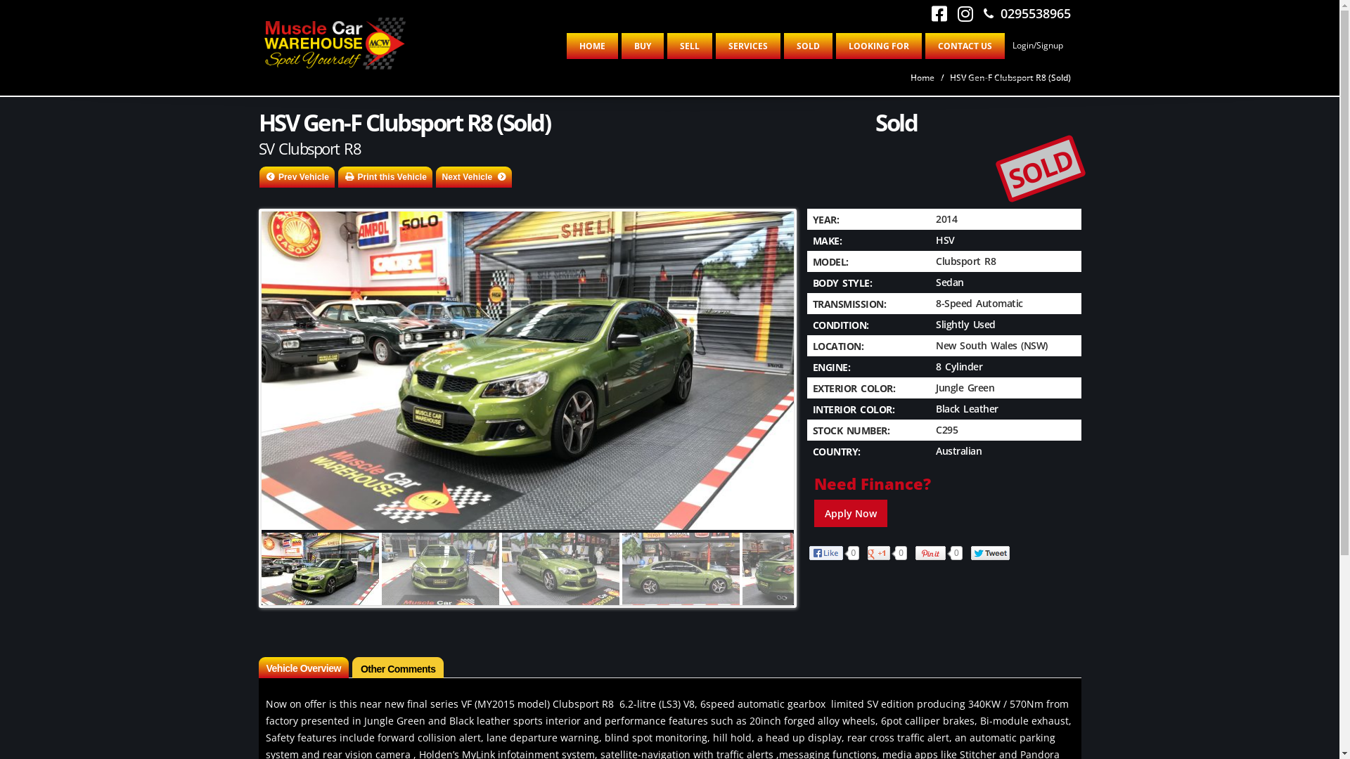  I want to click on 0295538965, so click(1027, 13).